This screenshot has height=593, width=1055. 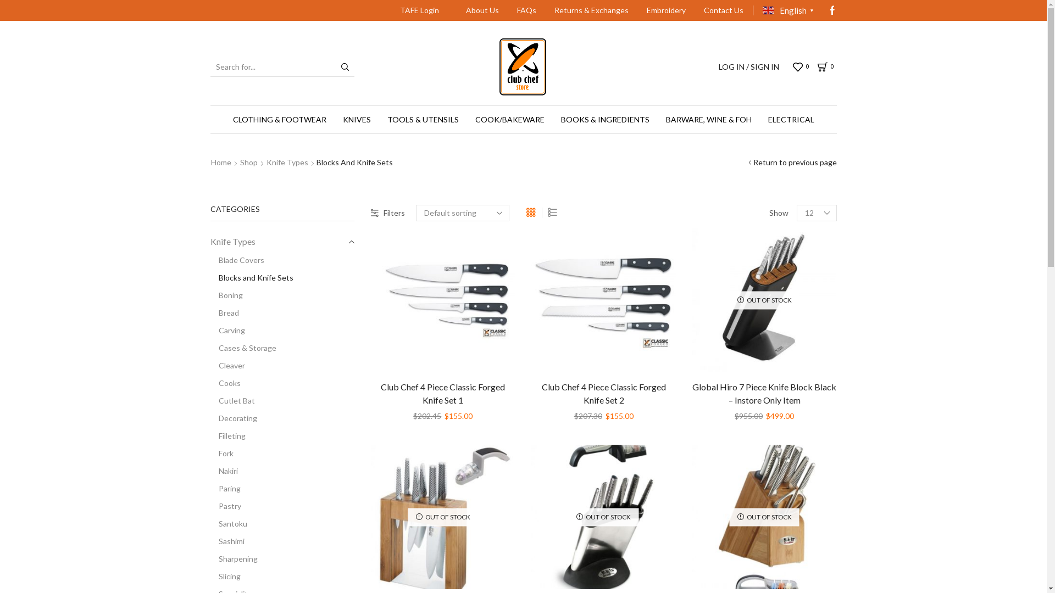 What do you see at coordinates (279, 120) in the screenshot?
I see `CLOTHING & FOOTWEAR` at bounding box center [279, 120].